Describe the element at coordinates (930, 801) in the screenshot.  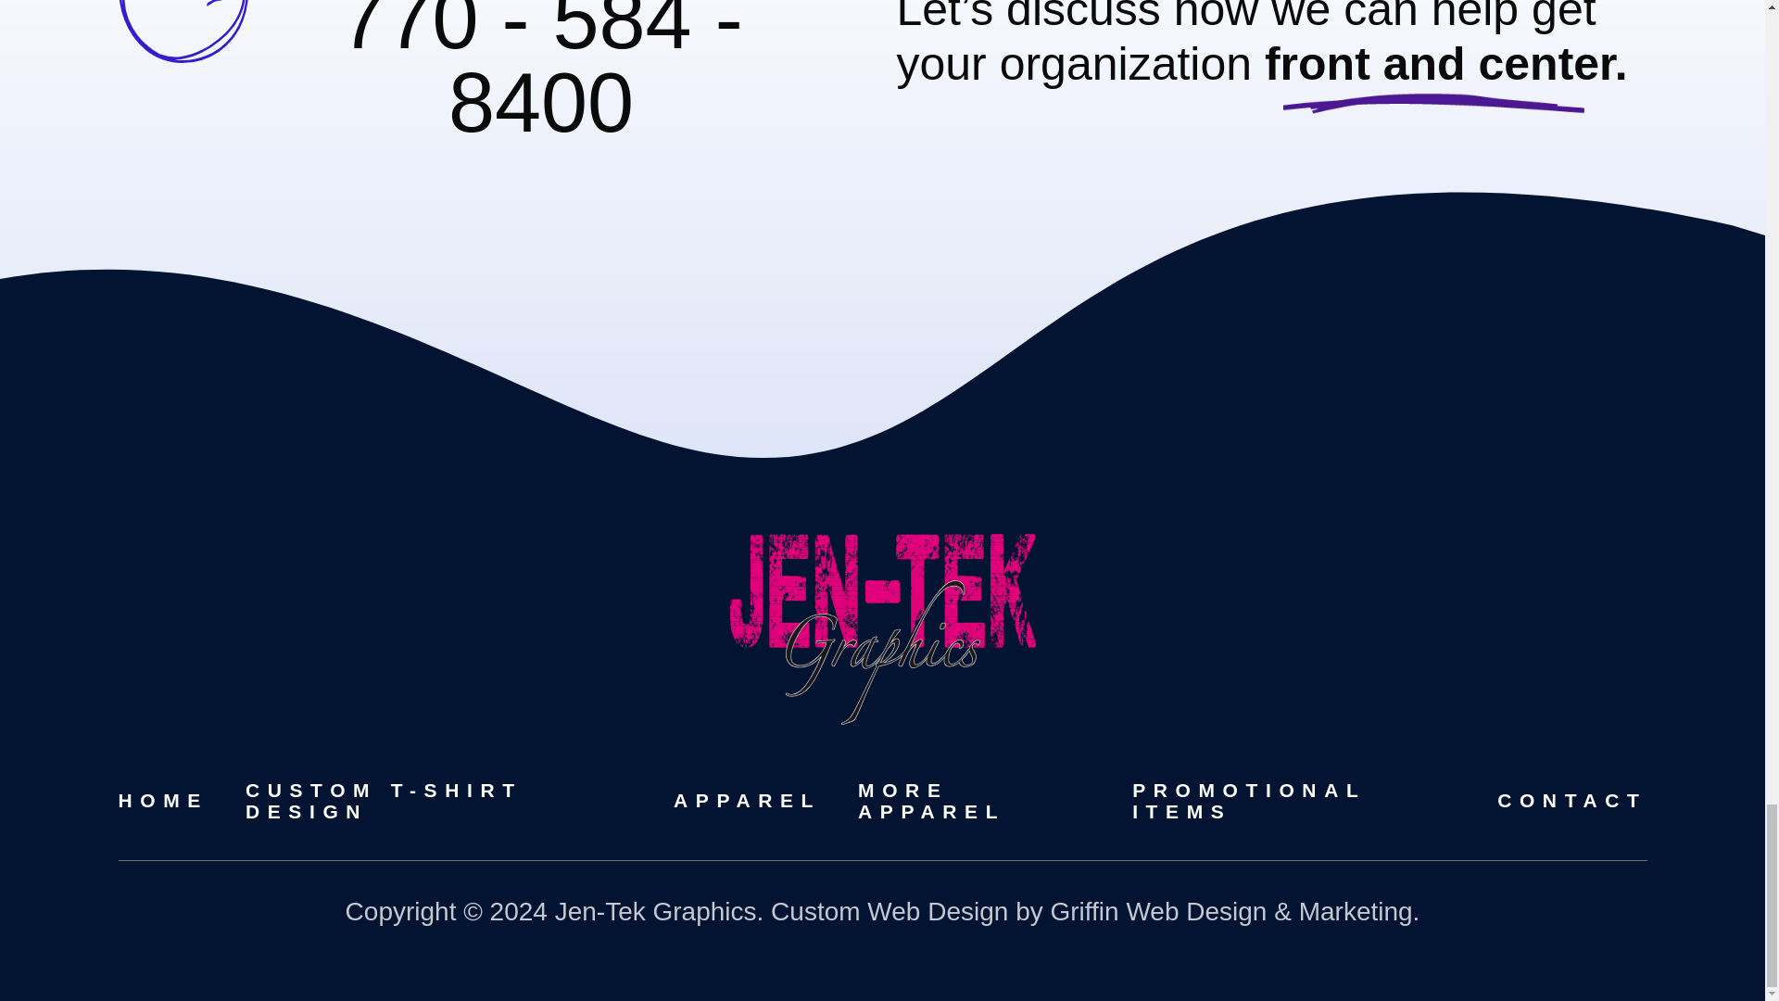
I see `MORE APPAREL` at that location.